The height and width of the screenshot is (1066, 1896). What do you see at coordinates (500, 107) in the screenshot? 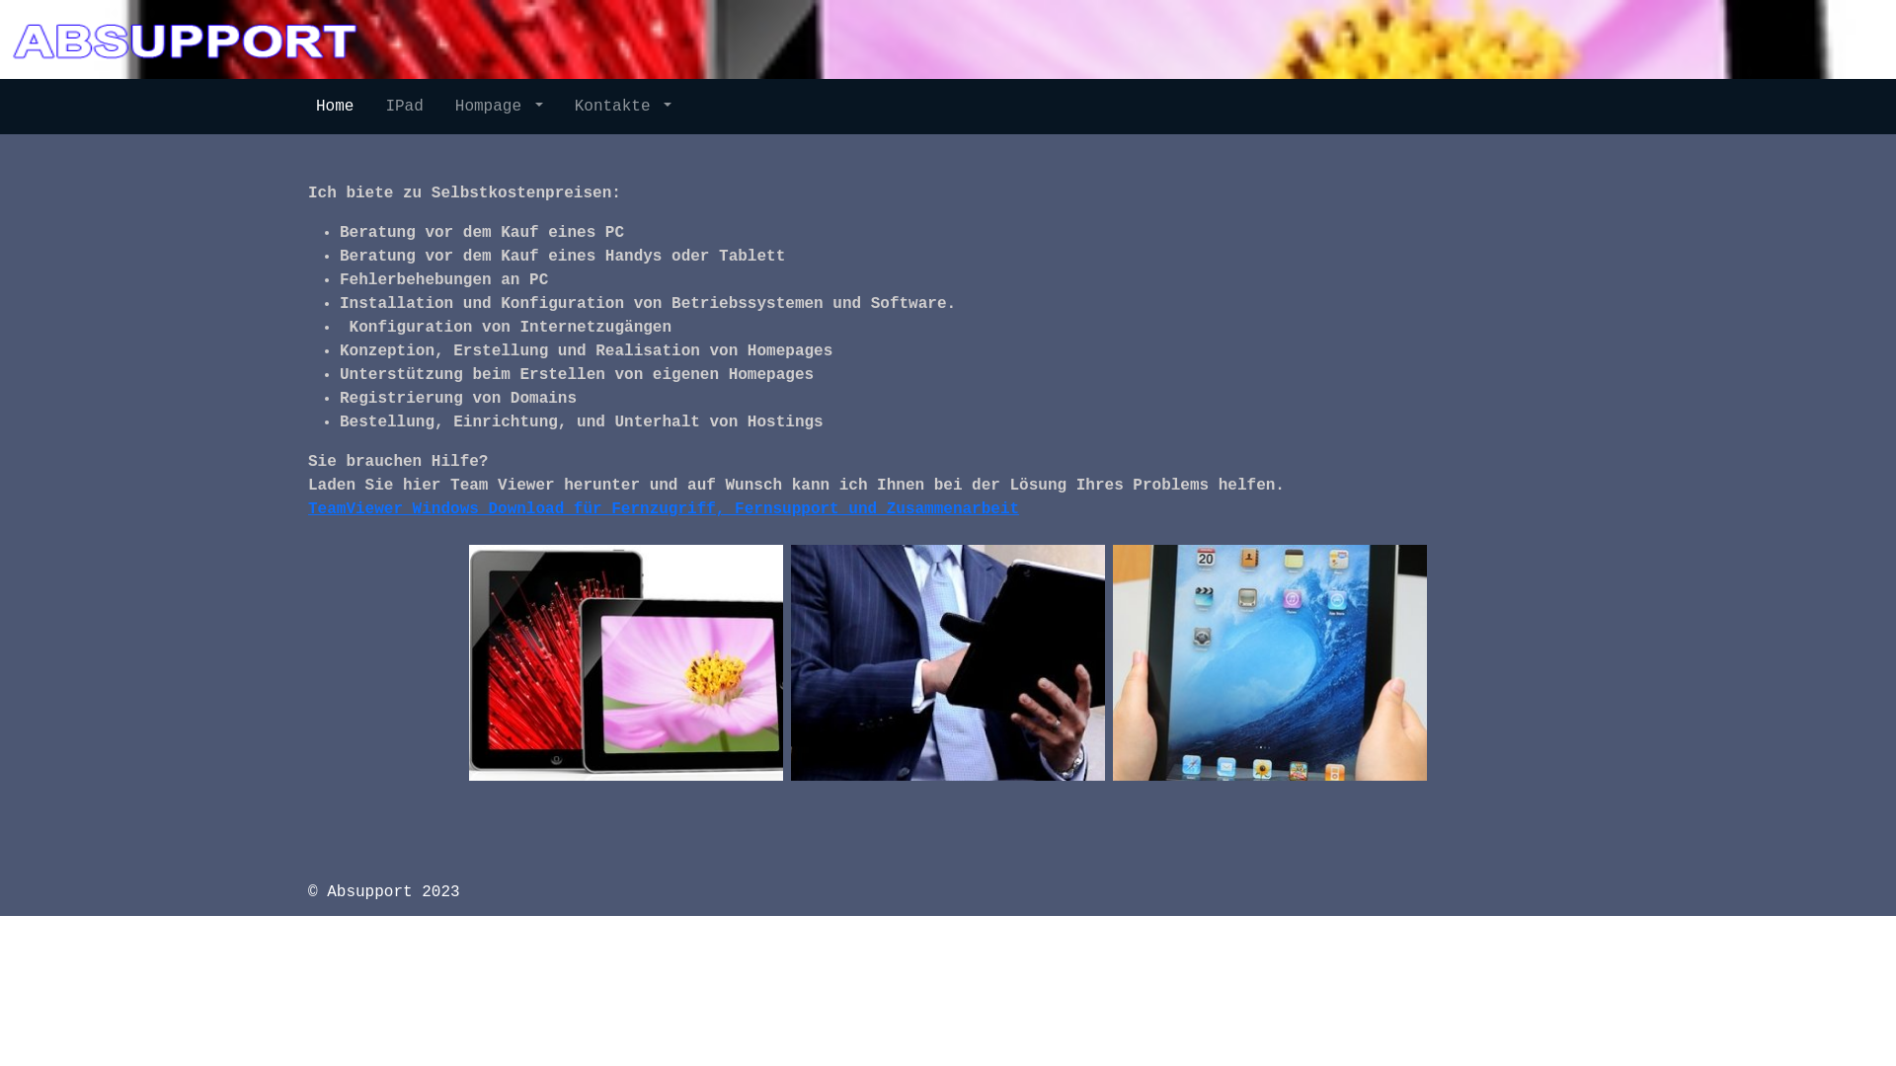
I see `Hompage` at bounding box center [500, 107].